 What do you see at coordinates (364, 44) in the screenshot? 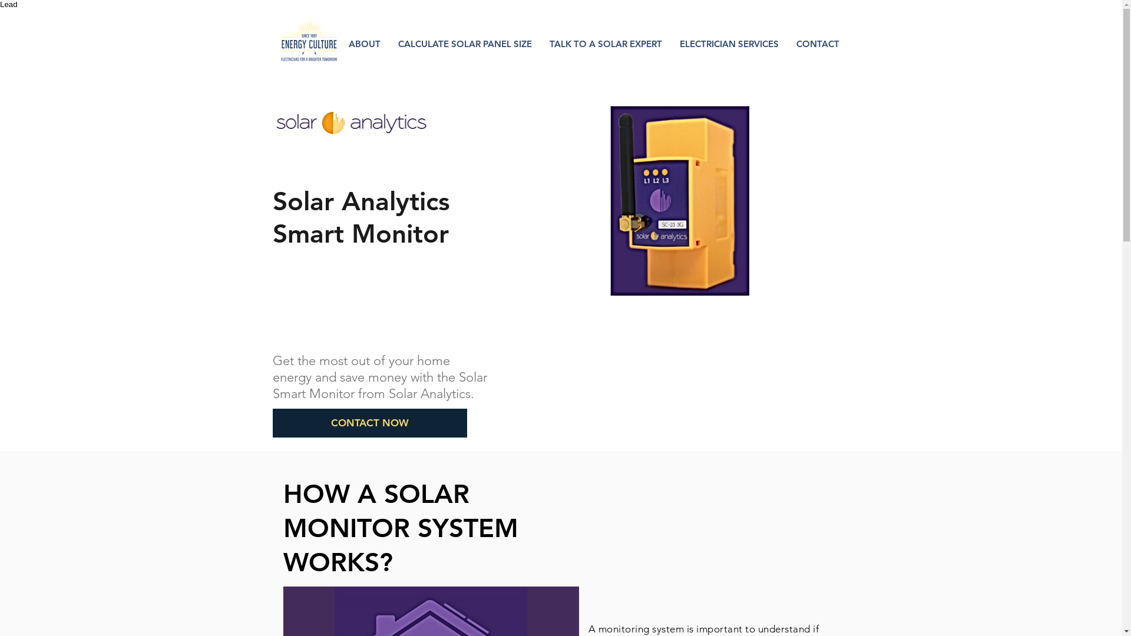
I see `ABOUT` at bounding box center [364, 44].